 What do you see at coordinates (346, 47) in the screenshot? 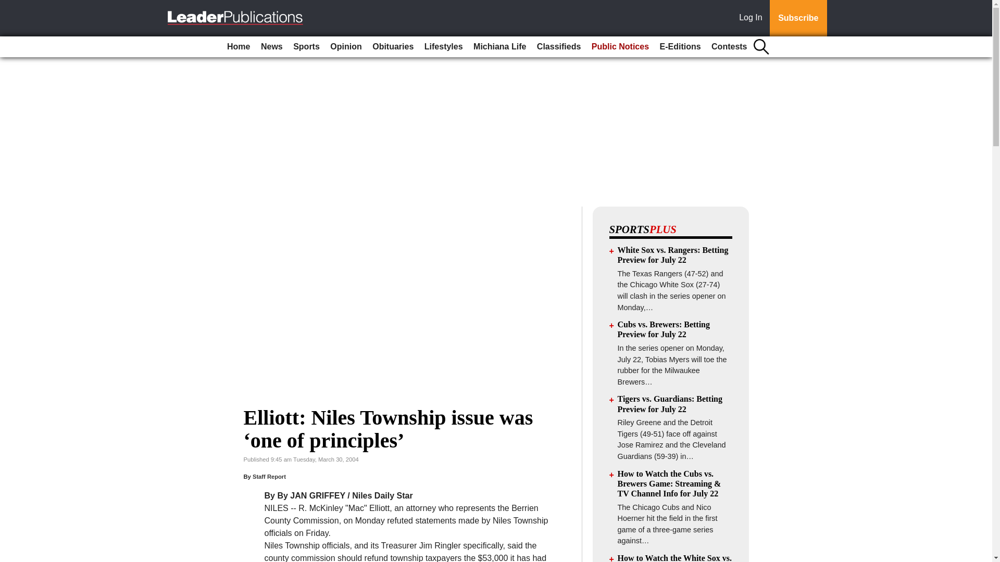
I see `Opinion` at bounding box center [346, 47].